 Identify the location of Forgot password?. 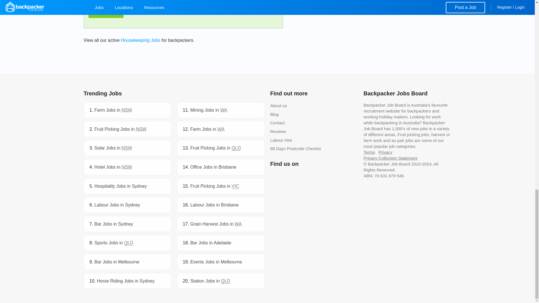
(141, 12).